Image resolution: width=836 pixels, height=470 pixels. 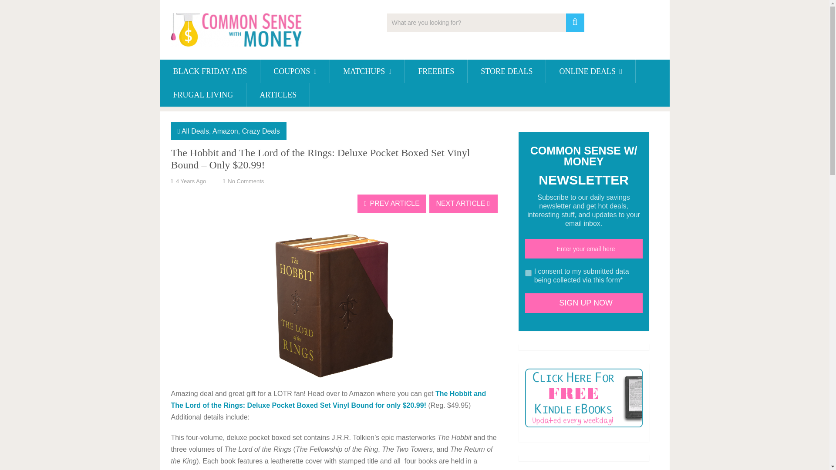 What do you see at coordinates (195, 131) in the screenshot?
I see `View all posts in All Deals` at bounding box center [195, 131].